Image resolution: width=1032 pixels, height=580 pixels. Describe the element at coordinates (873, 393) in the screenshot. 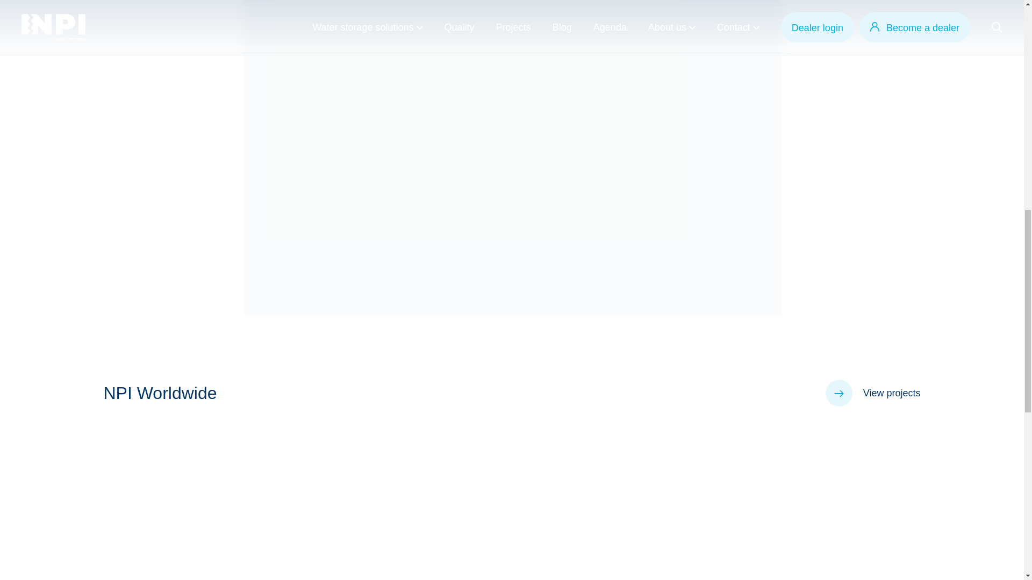

I see `View projects` at that location.